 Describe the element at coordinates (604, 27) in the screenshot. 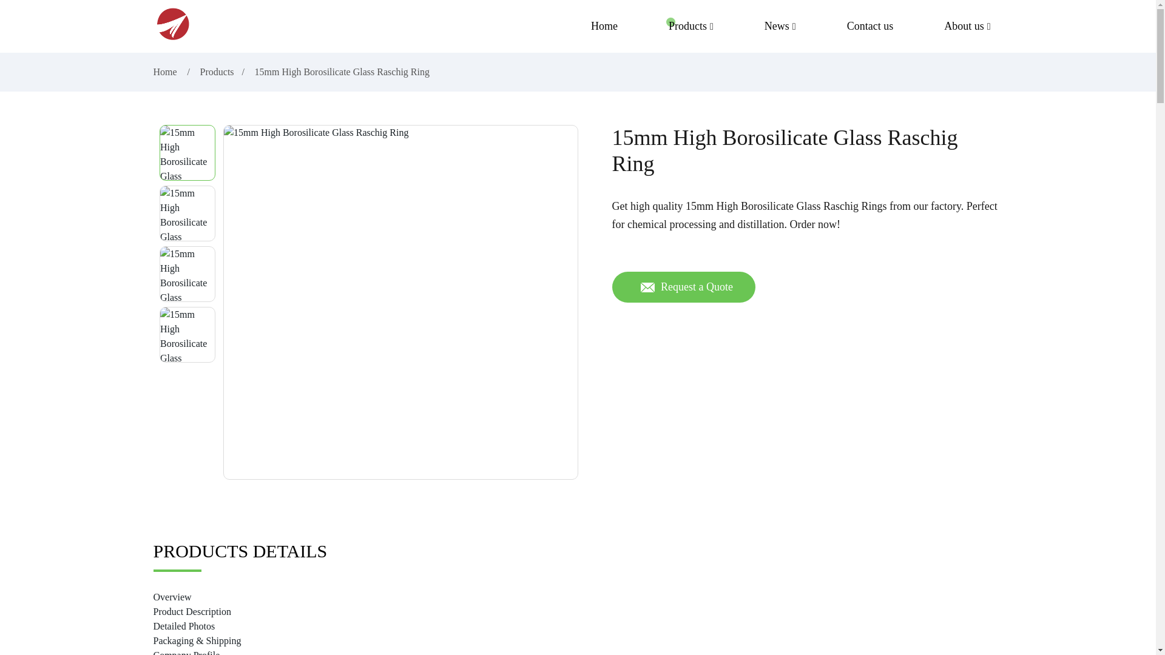

I see `Home` at that location.